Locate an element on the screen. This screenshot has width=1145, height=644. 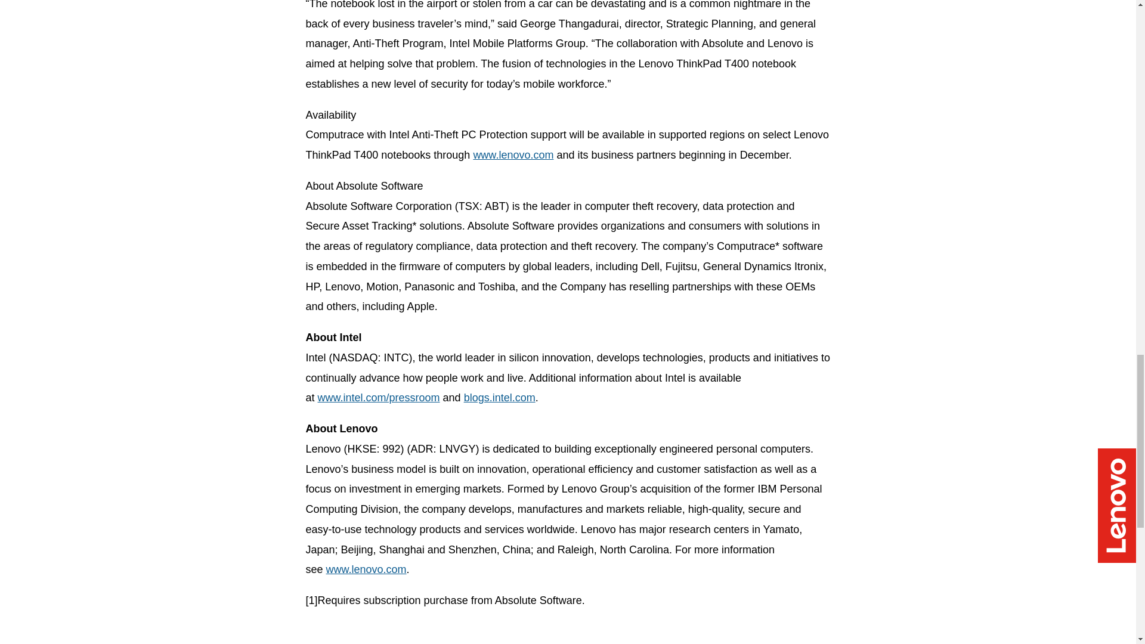
www.lenovo.com is located at coordinates (366, 569).